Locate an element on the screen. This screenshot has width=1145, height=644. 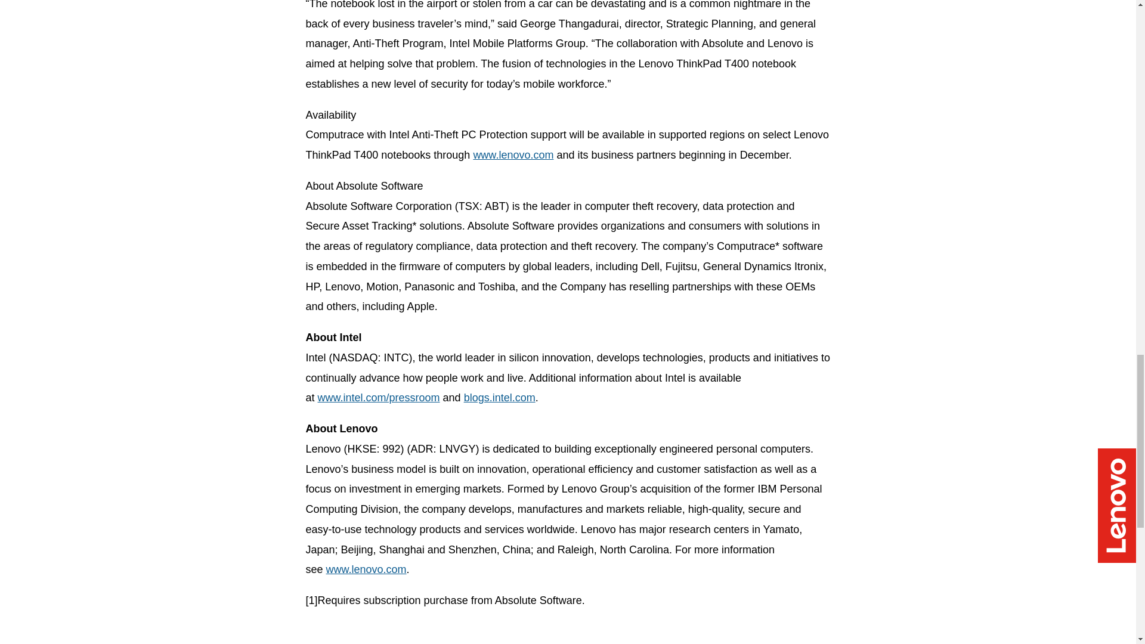
www.lenovo.com is located at coordinates (366, 569).